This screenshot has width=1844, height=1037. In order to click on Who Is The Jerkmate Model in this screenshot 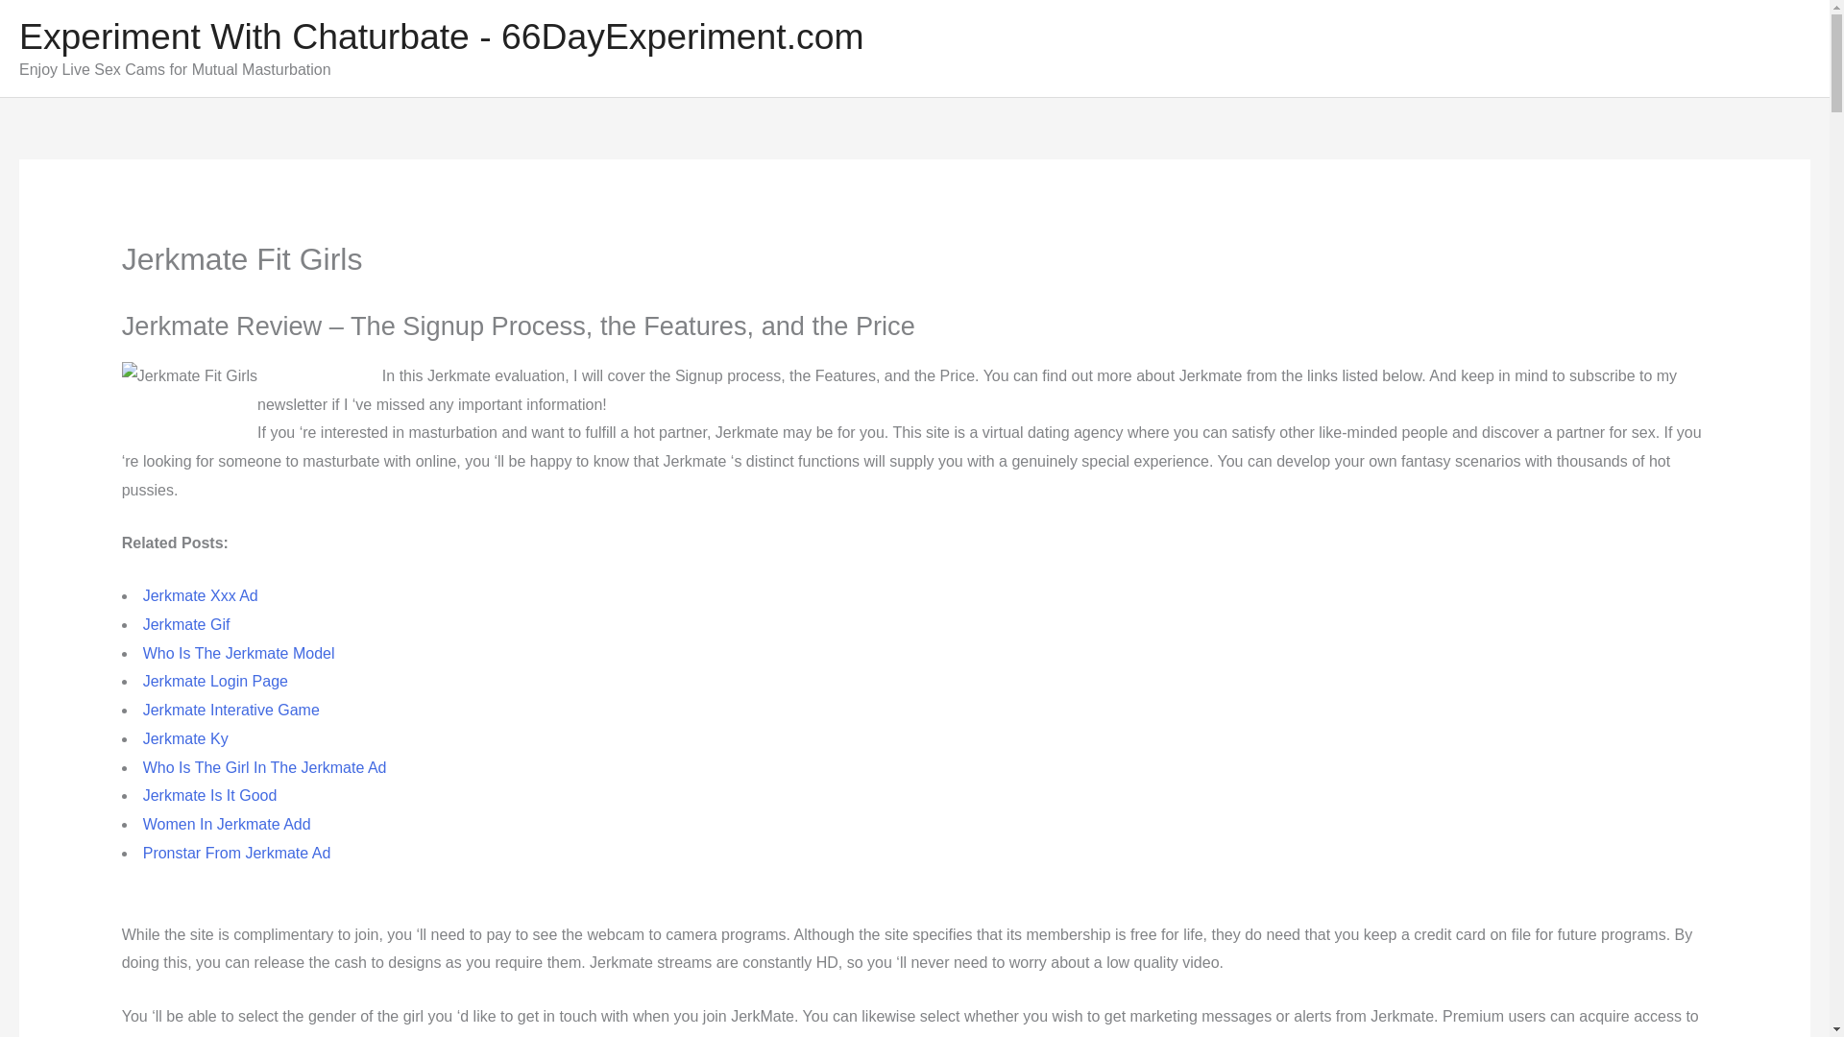, I will do `click(239, 653)`.